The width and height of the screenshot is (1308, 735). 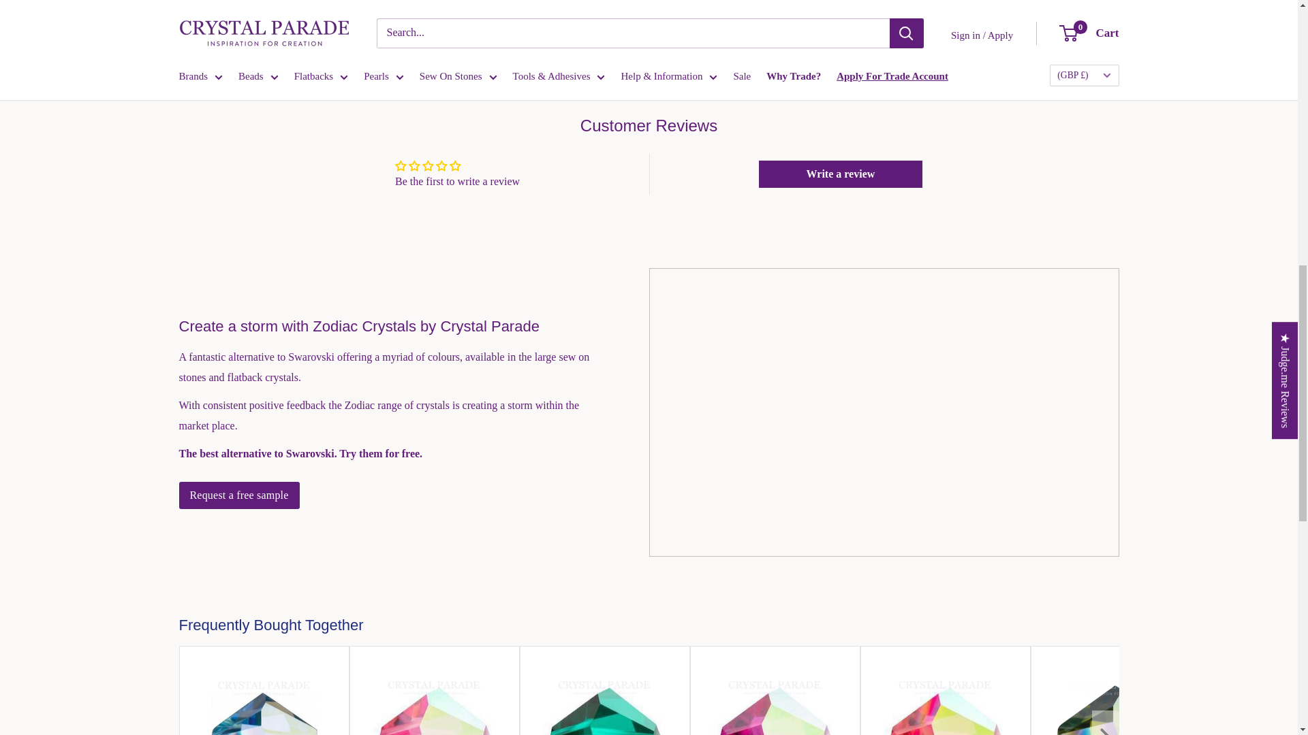 What do you see at coordinates (264, 700) in the screenshot?
I see `Preciosa Bicone Bead Light Sapphire AB` at bounding box center [264, 700].